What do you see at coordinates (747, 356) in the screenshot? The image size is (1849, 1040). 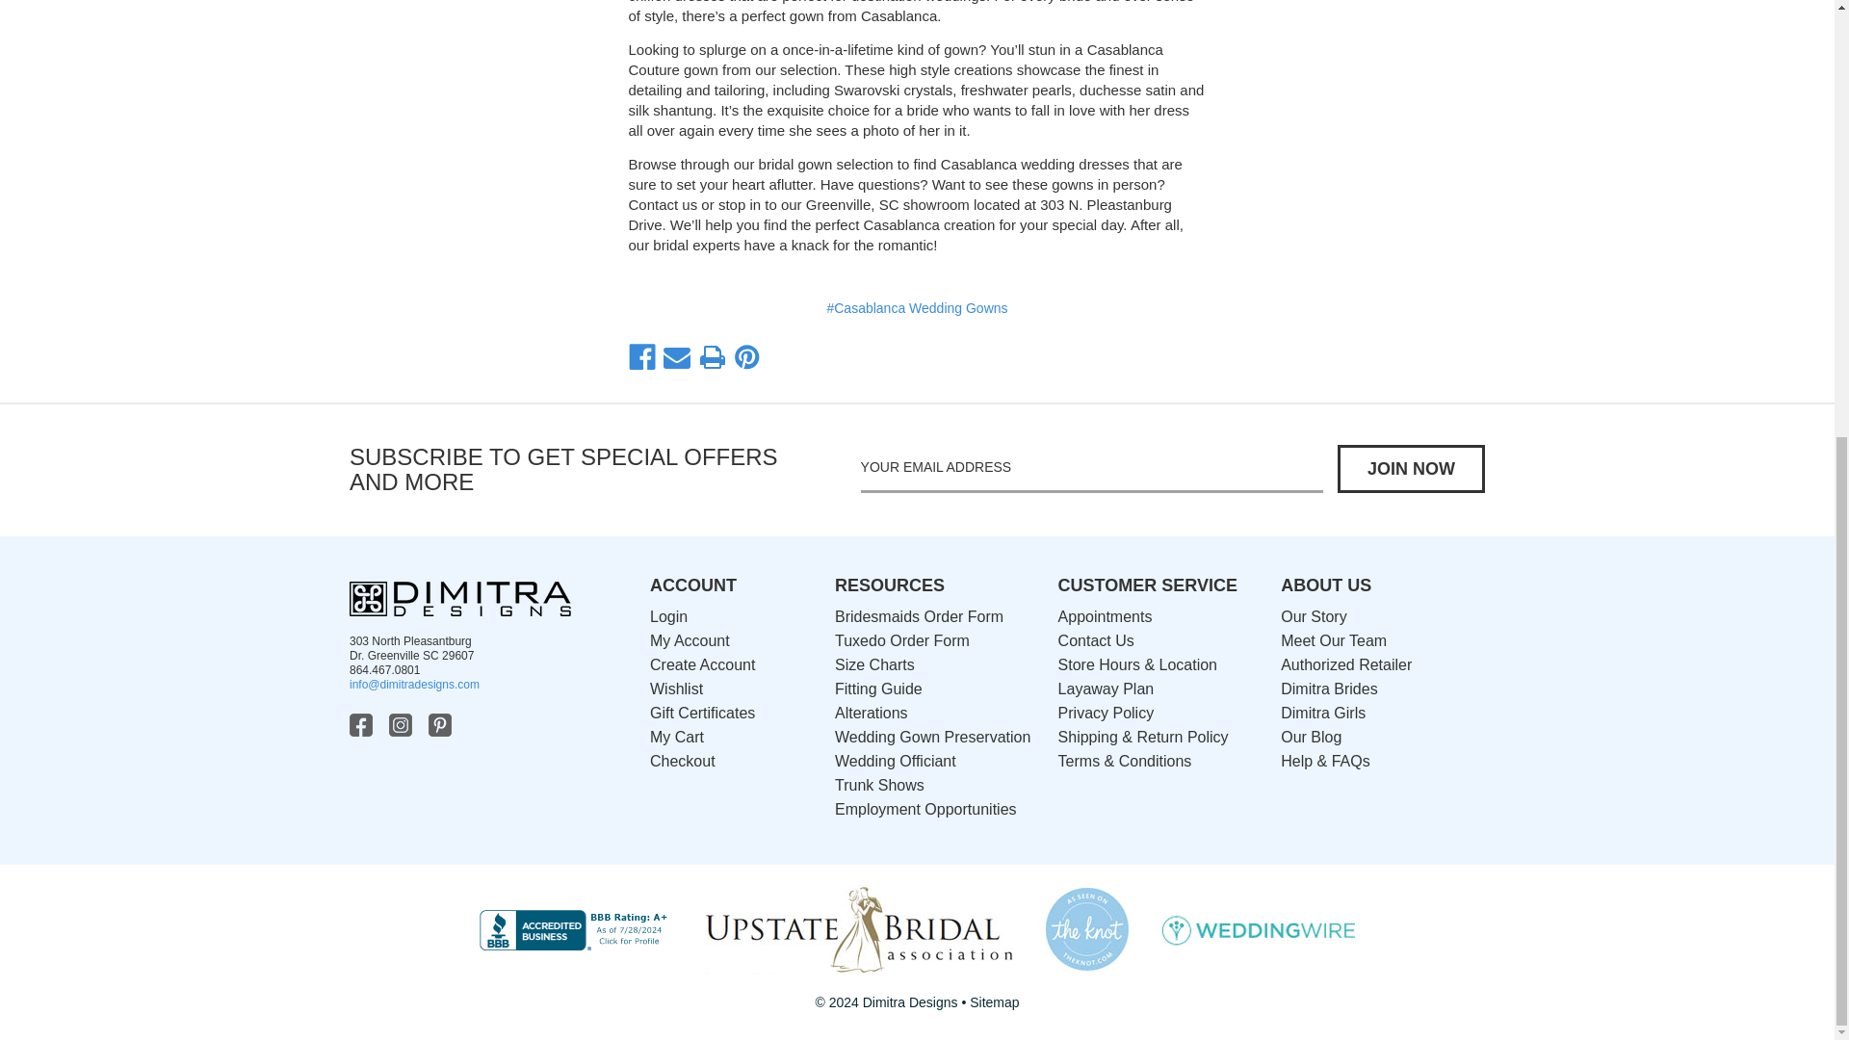 I see `Pinterest` at bounding box center [747, 356].